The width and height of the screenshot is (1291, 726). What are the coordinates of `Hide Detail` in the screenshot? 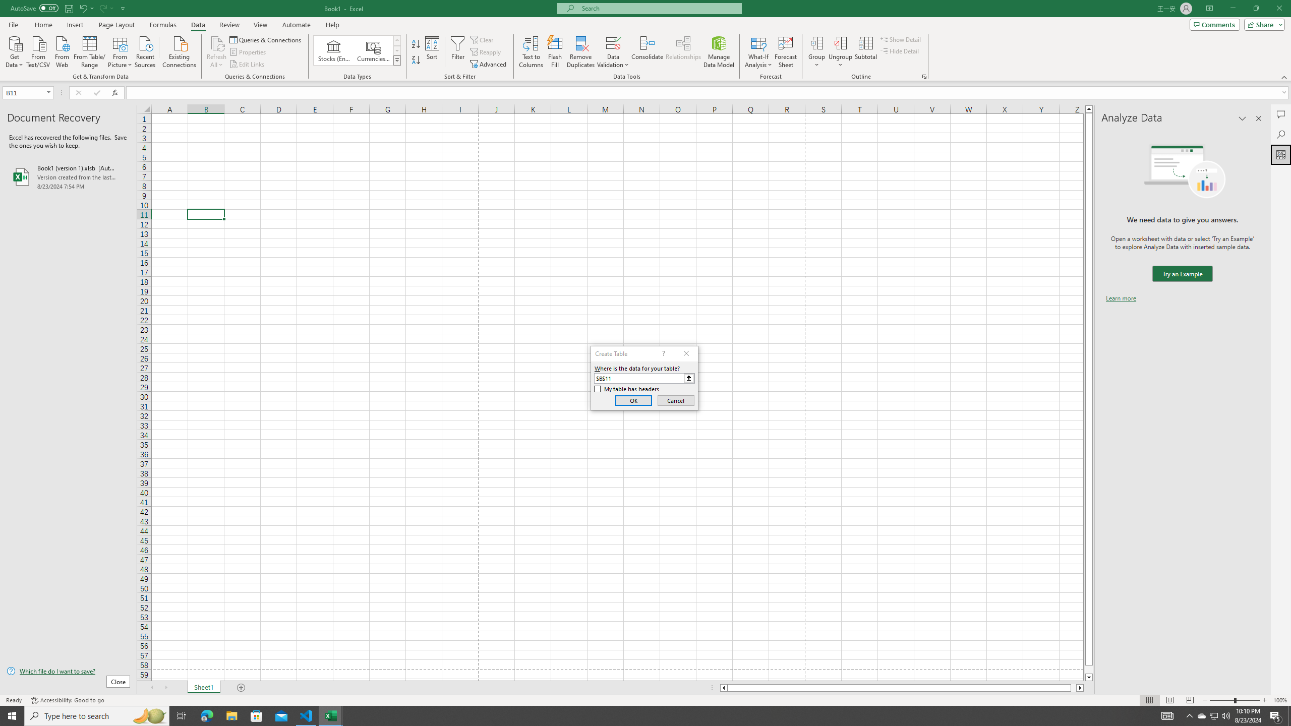 It's located at (900, 50).